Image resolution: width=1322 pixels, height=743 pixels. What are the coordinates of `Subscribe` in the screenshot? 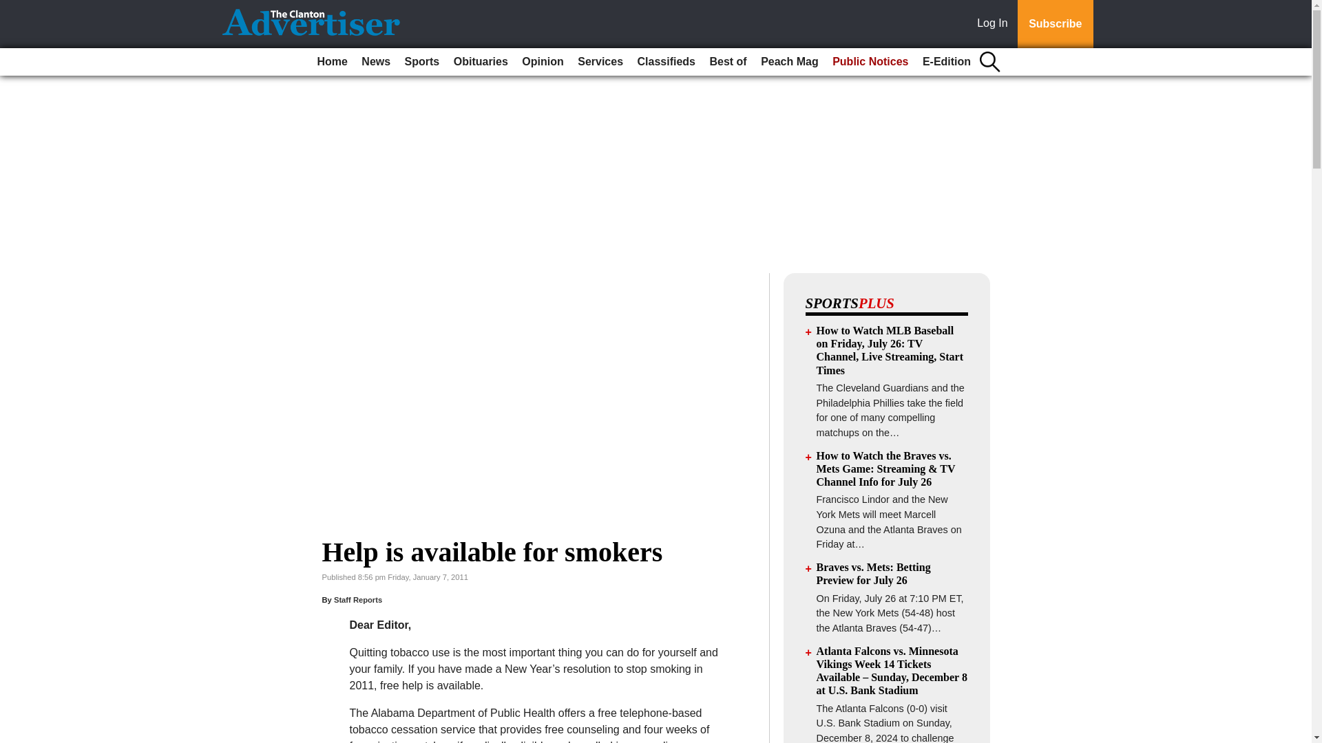 It's located at (1055, 24).